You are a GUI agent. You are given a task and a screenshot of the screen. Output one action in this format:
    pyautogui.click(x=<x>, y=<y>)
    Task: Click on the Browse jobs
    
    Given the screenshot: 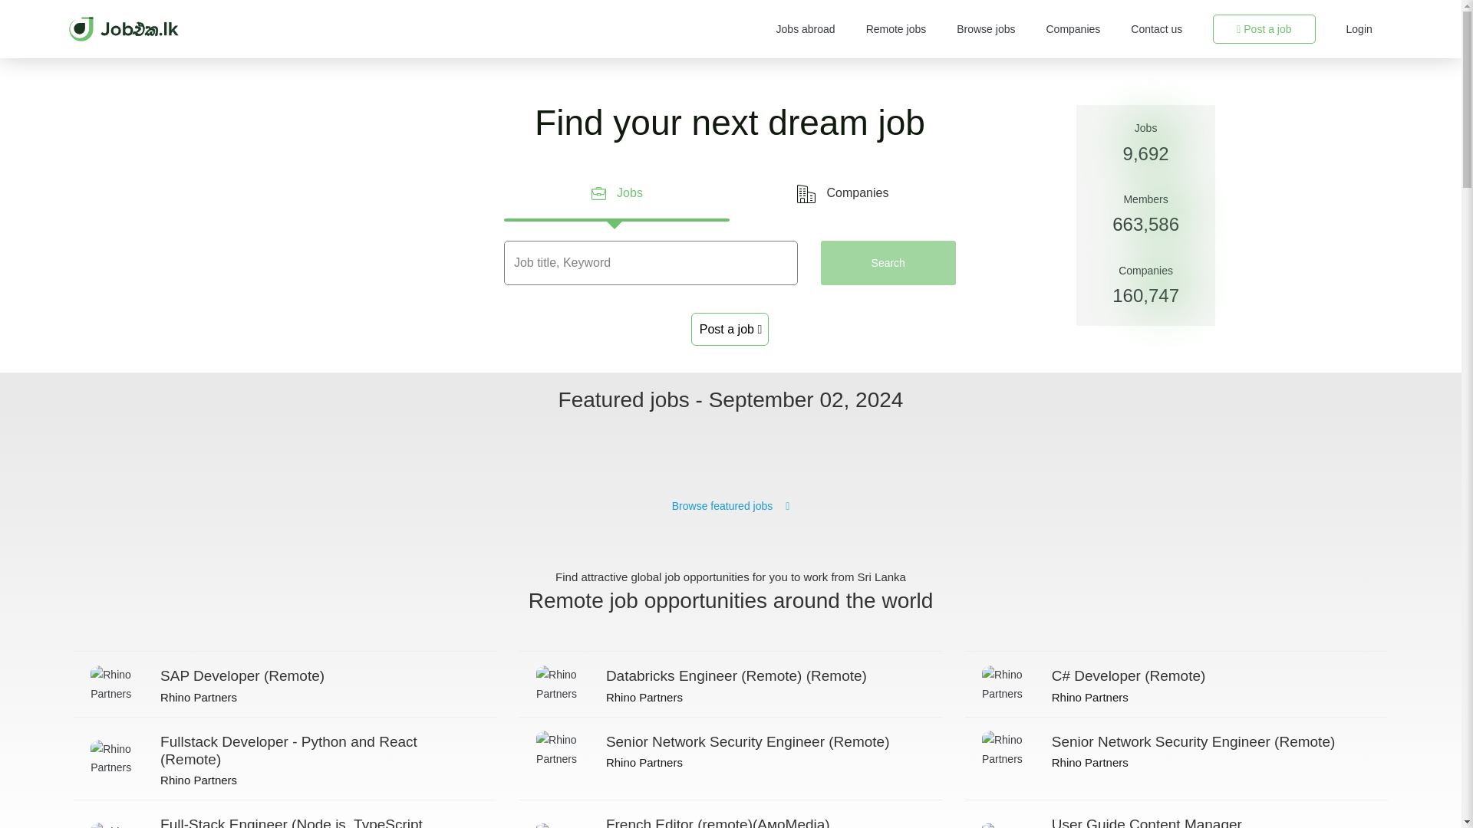 What is the action you would take?
    pyautogui.click(x=985, y=29)
    